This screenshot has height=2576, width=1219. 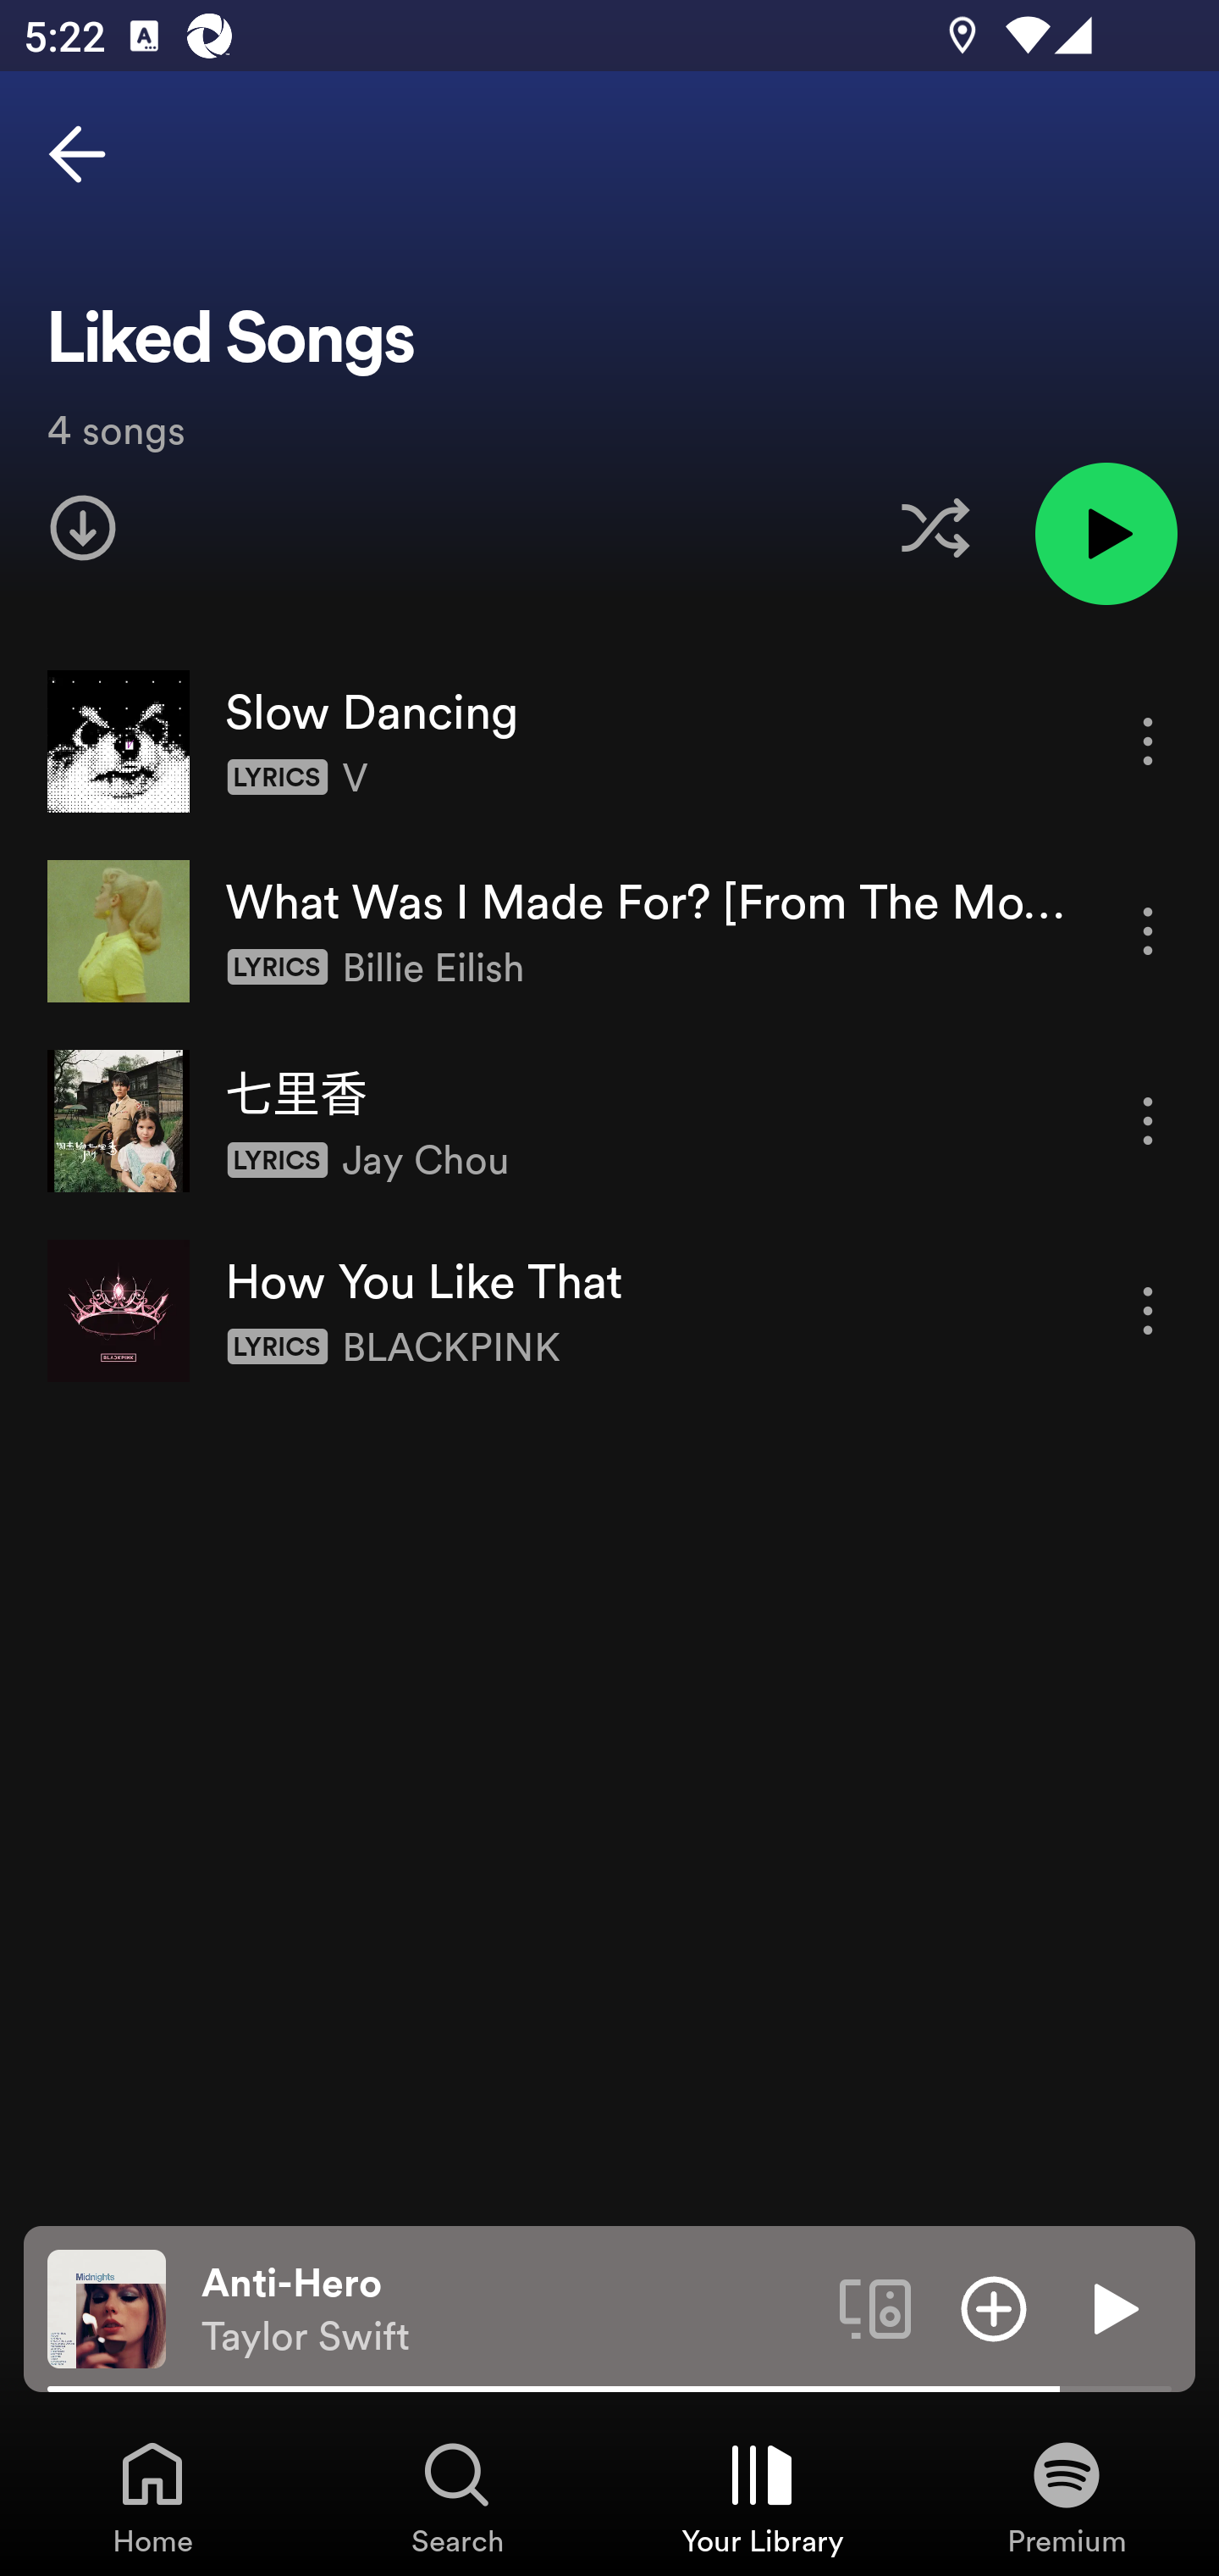 What do you see at coordinates (609, 1120) in the screenshot?
I see `七里香 More options for song 七里香 Lyrics Jay Chou` at bounding box center [609, 1120].